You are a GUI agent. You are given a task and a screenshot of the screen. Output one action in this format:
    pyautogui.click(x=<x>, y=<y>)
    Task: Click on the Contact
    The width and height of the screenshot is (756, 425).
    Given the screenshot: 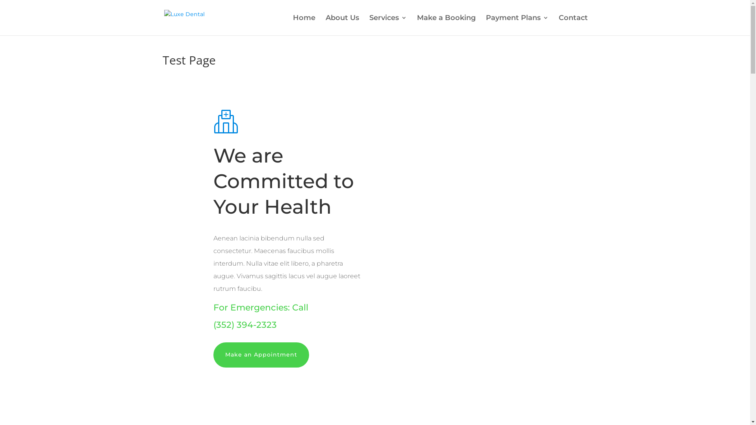 What is the action you would take?
    pyautogui.click(x=573, y=25)
    